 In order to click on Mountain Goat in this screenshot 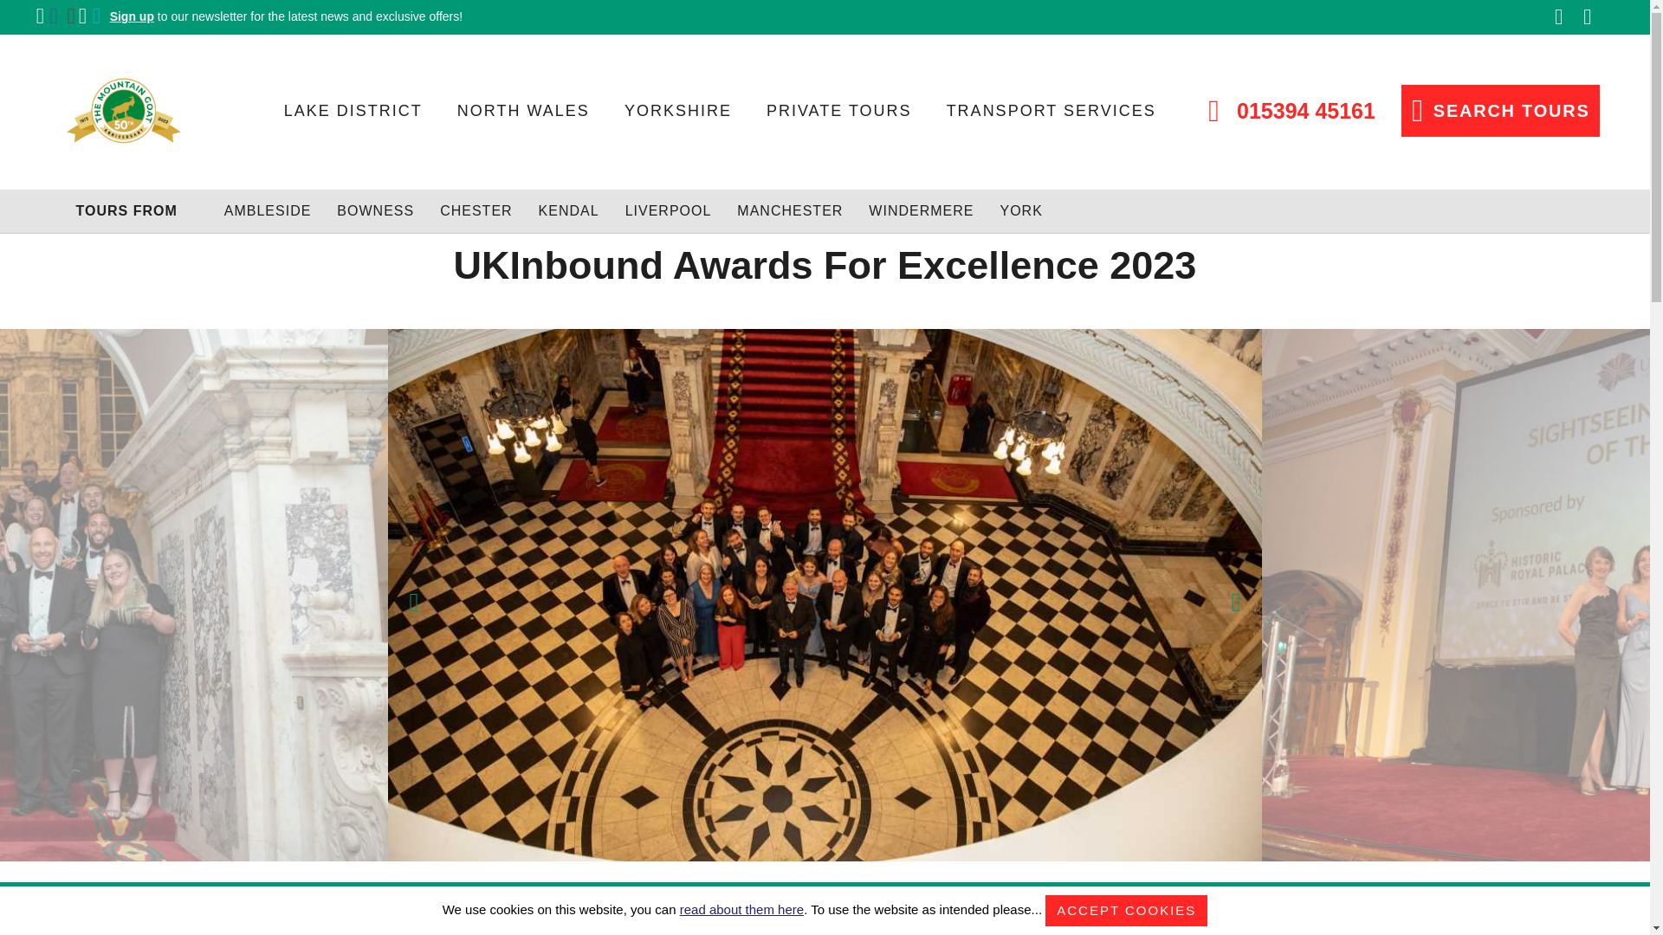, I will do `click(123, 111)`.